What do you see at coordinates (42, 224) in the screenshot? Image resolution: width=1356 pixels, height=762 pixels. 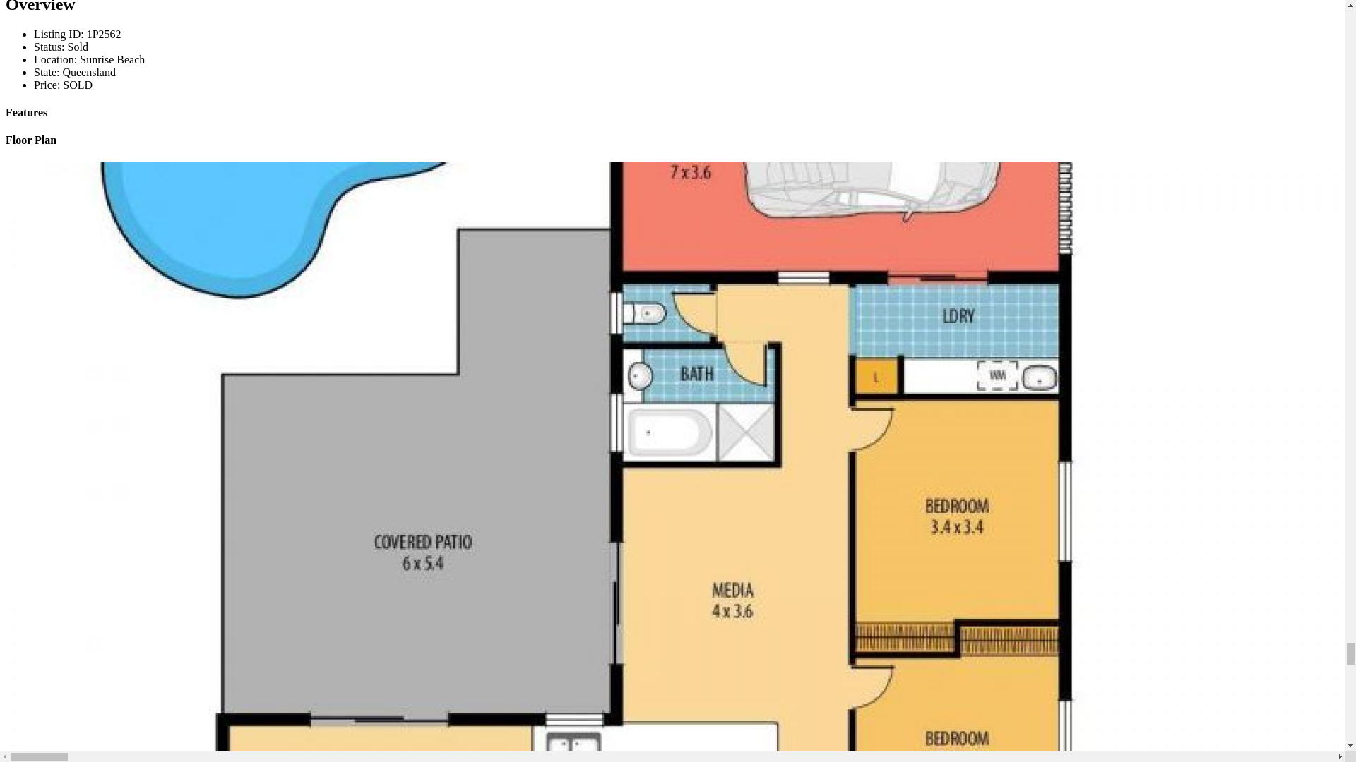 I see `Sell` at bounding box center [42, 224].